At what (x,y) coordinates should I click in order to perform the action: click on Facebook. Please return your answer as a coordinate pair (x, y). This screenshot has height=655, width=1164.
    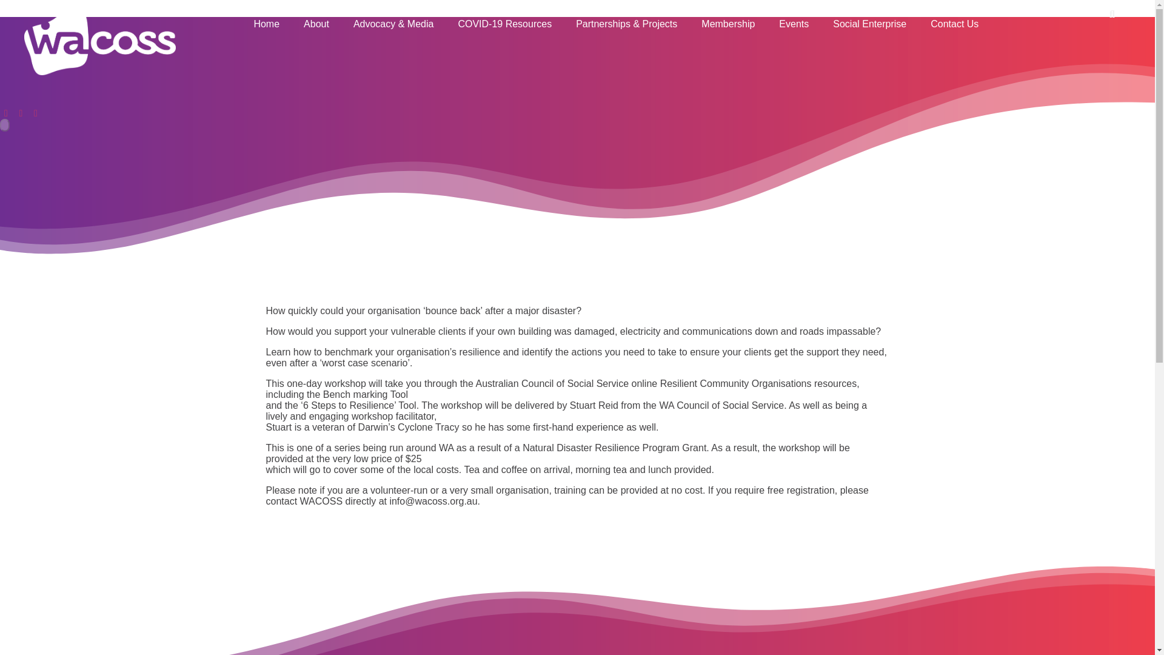
    Looking at the image, I should click on (7, 113).